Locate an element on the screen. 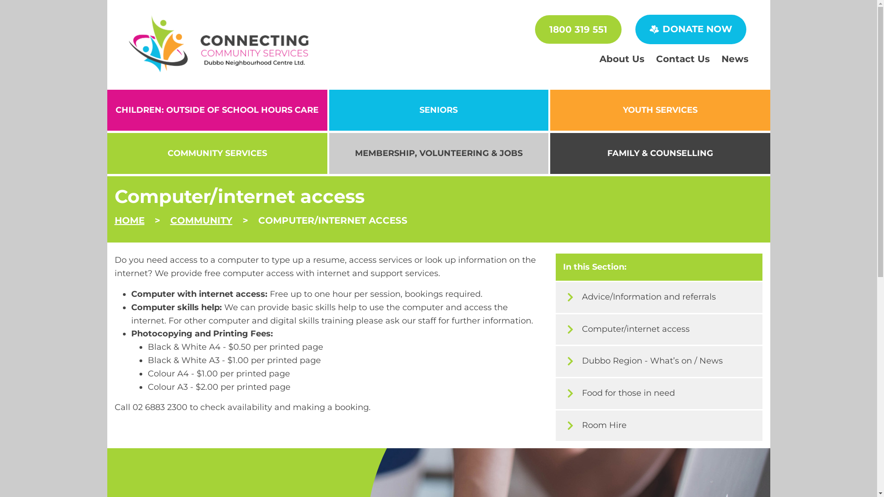  COMMUNITY is located at coordinates (201, 220).